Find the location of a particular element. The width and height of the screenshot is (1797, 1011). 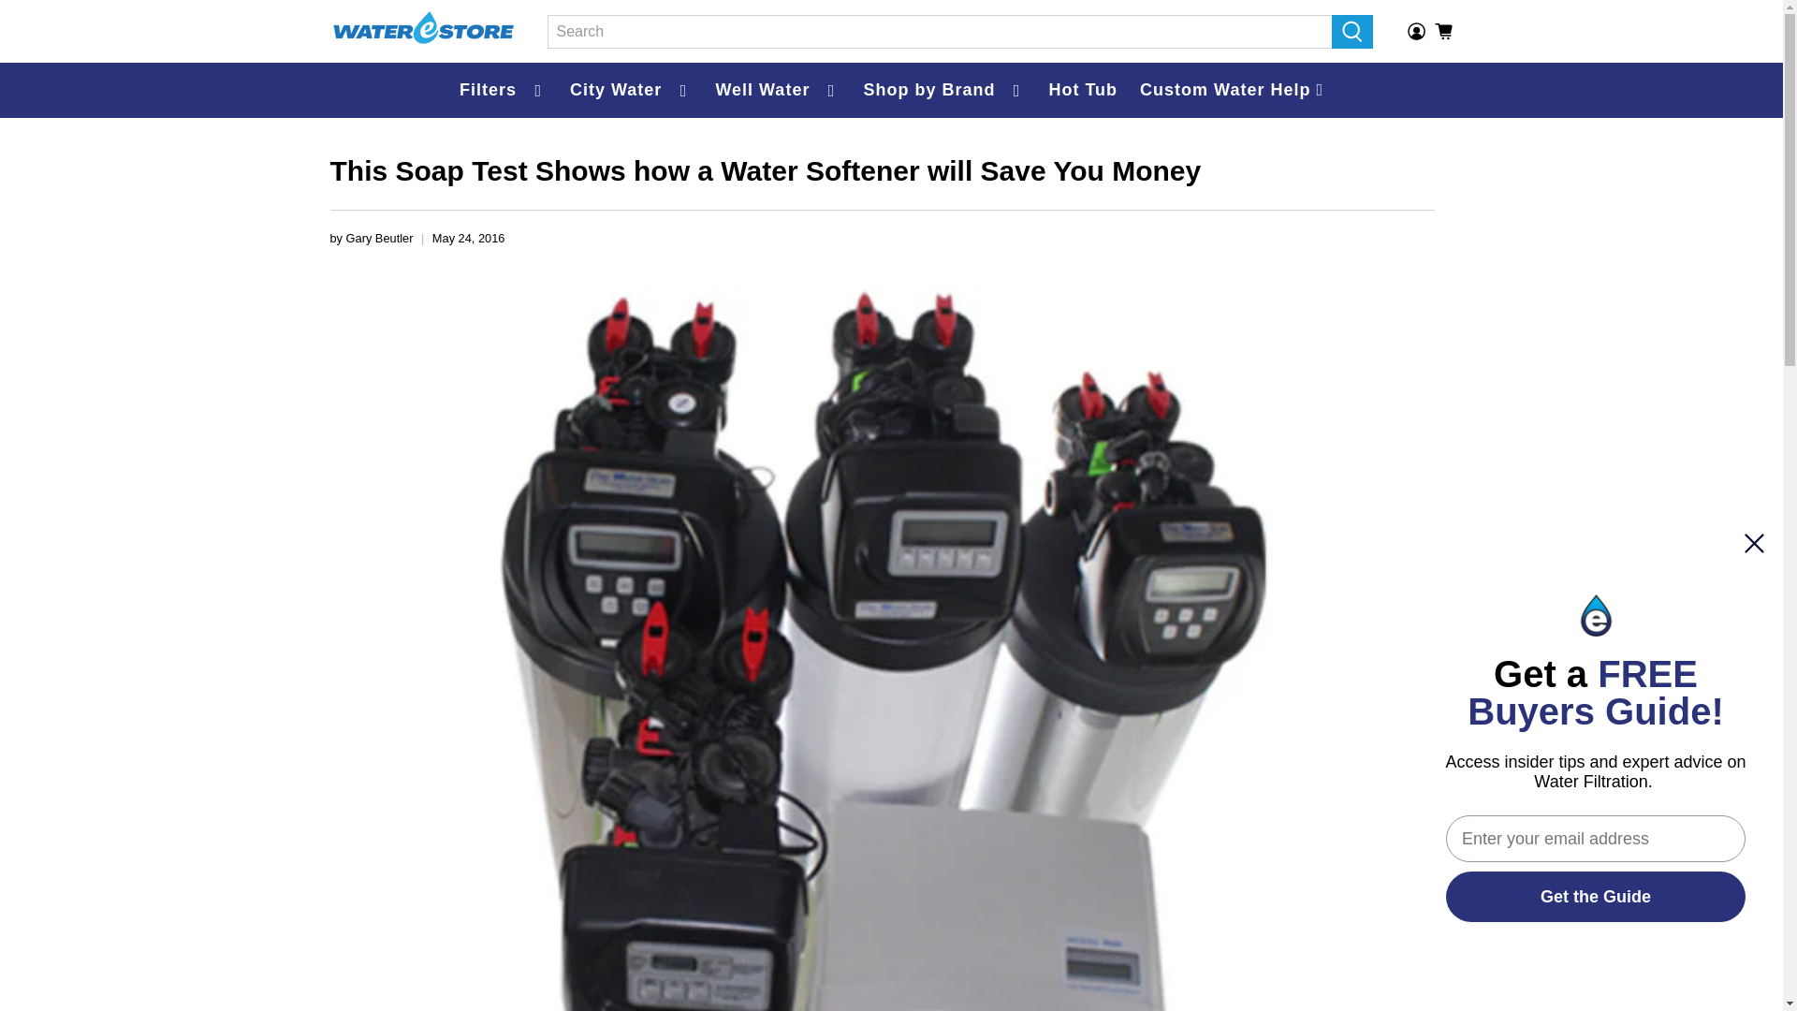

Water eStore CA is located at coordinates (423, 31).